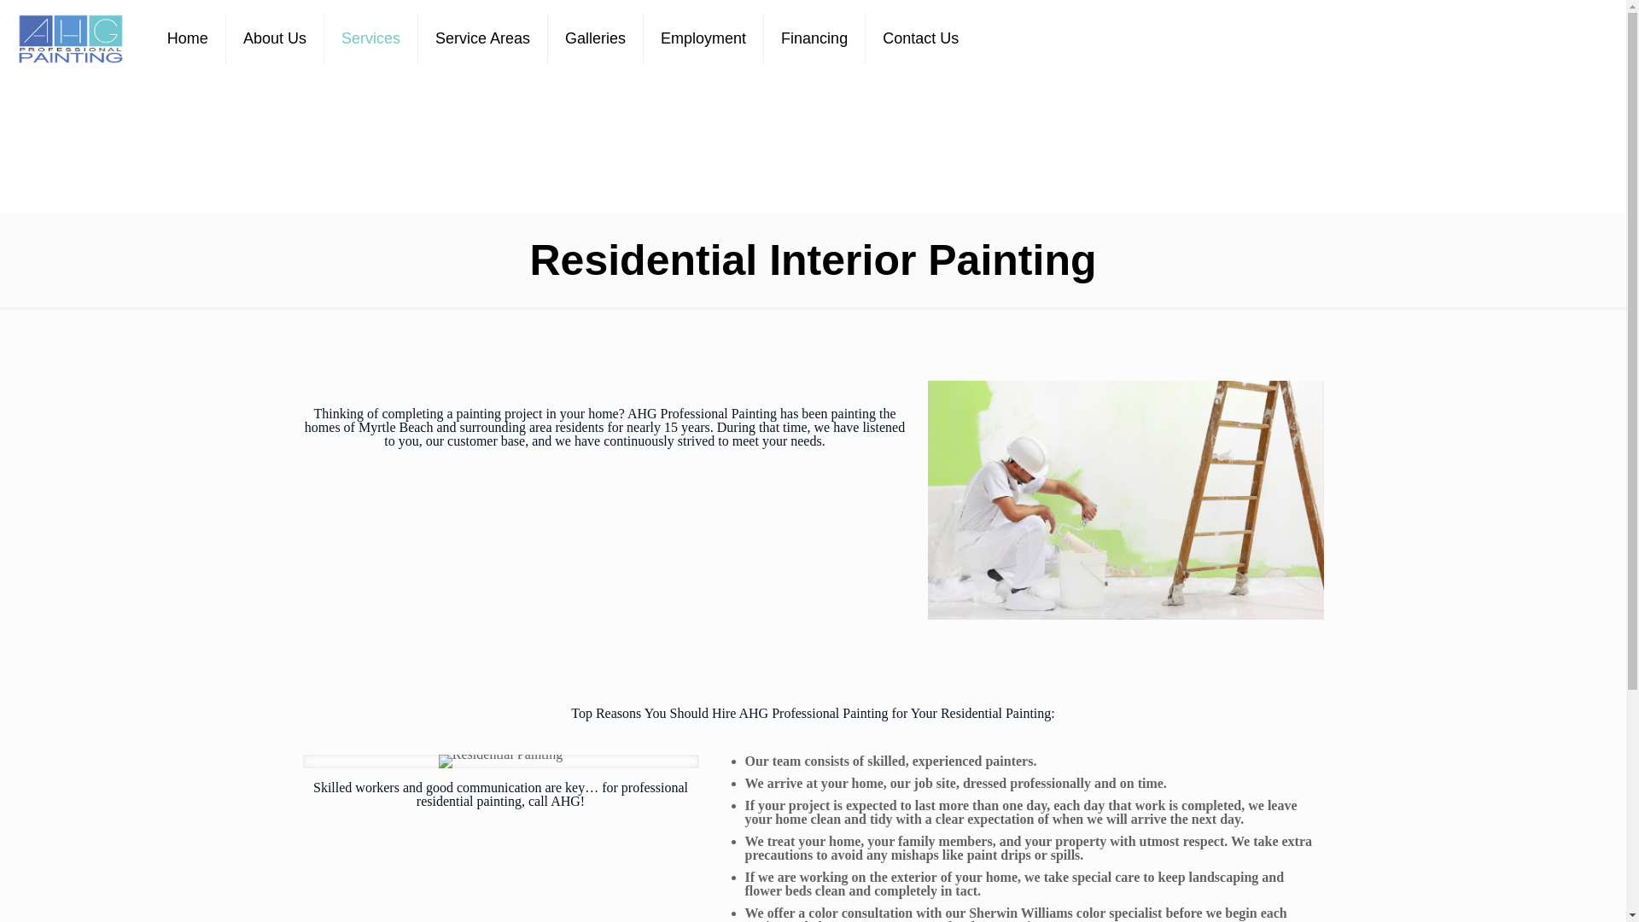 The width and height of the screenshot is (1639, 922). I want to click on Employment, so click(703, 38).